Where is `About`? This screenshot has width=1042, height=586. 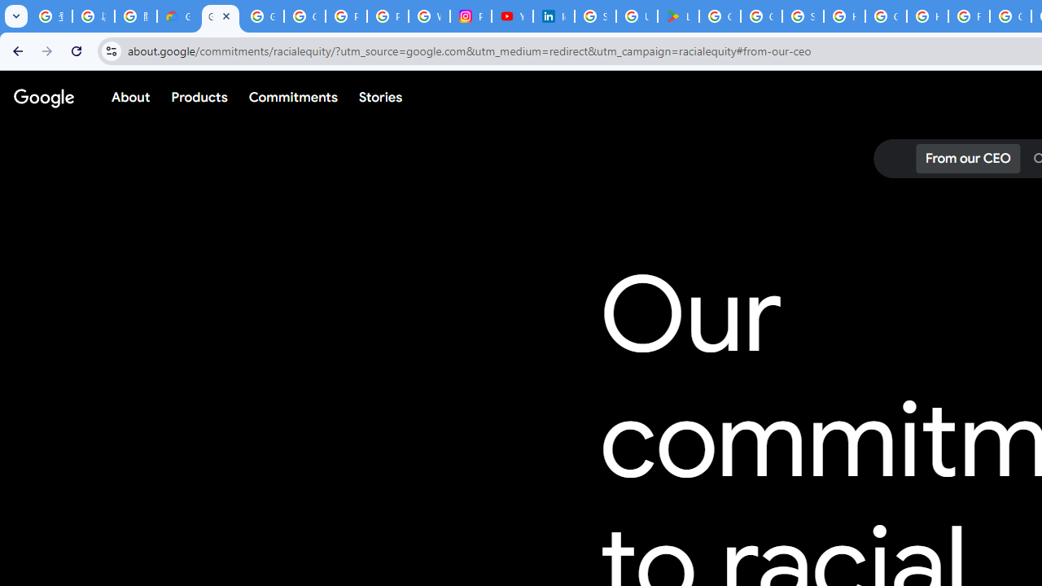
About is located at coordinates (131, 97).